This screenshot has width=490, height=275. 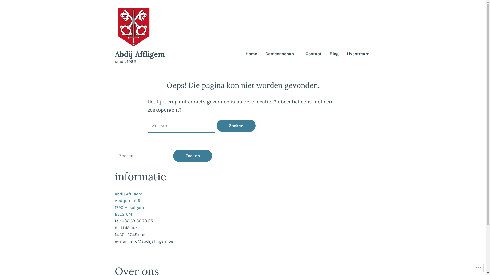 I want to click on Zoeken, so click(x=236, y=126).